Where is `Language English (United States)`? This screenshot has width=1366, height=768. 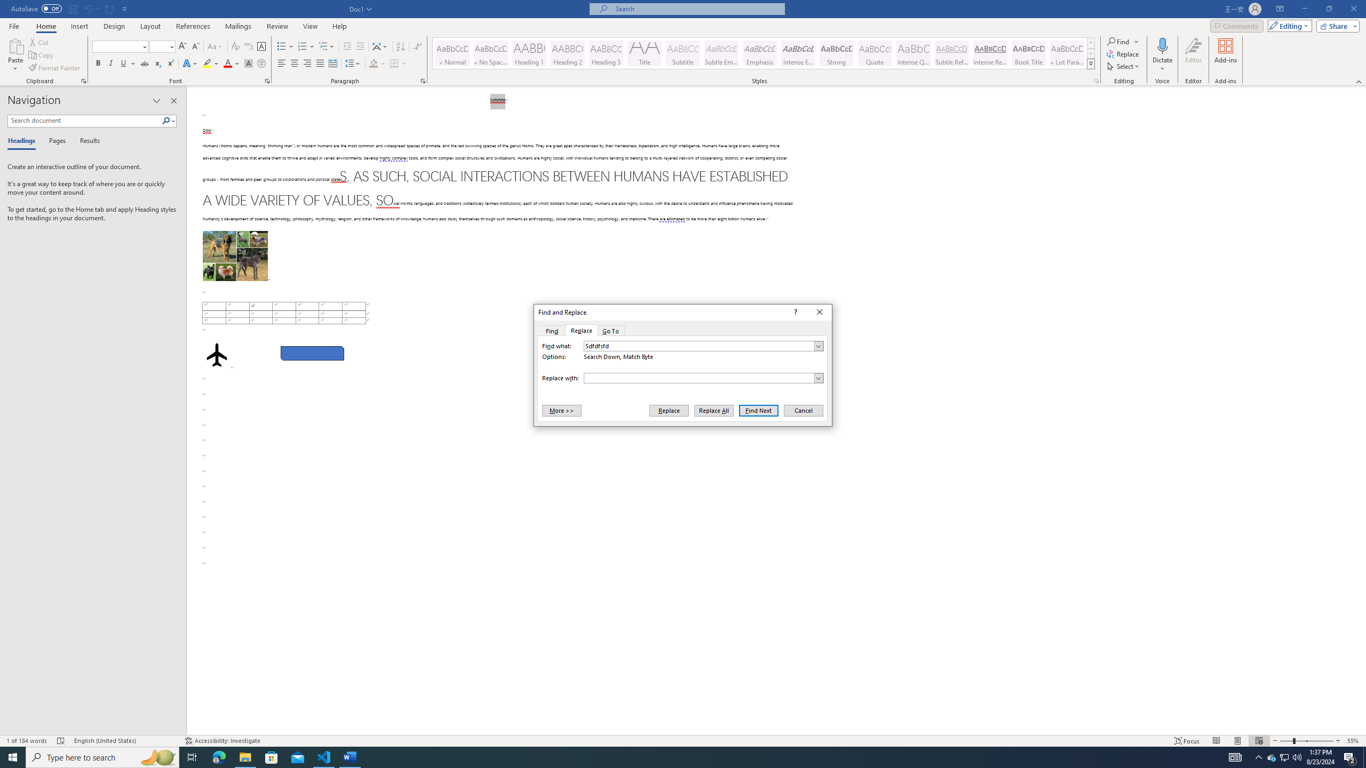 Language English (United States) is located at coordinates (124, 741).